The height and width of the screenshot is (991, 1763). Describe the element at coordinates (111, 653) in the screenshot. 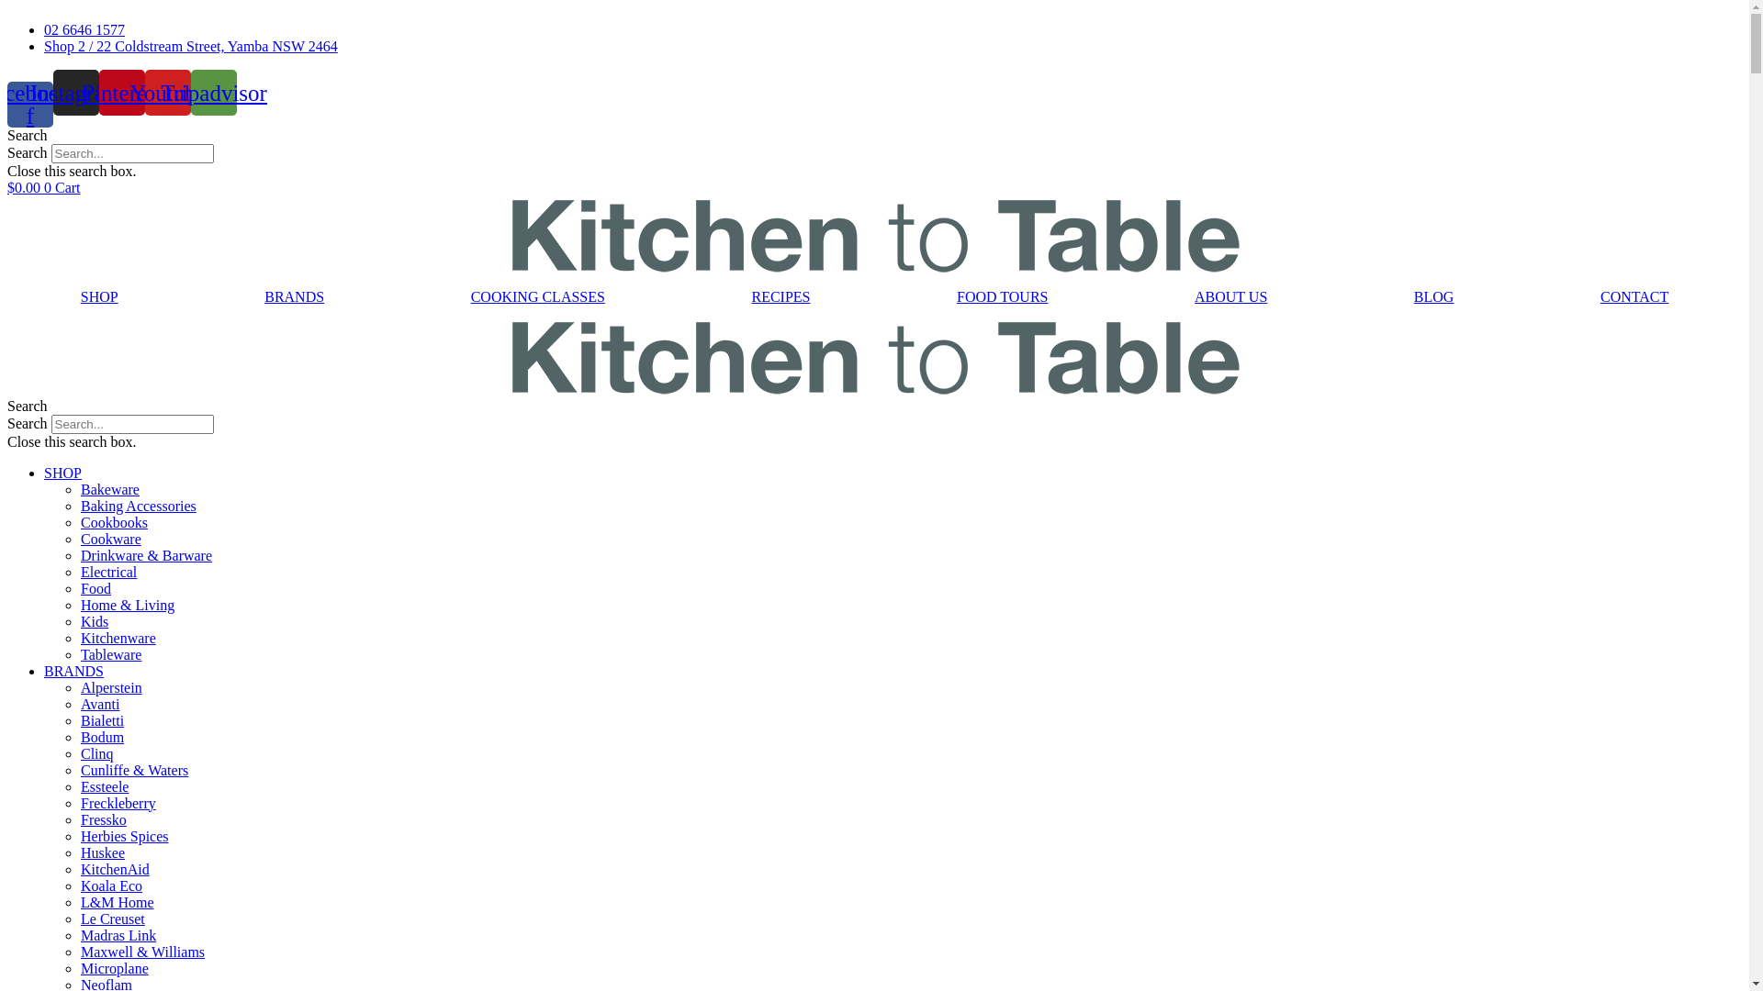

I see `Tableware` at that location.